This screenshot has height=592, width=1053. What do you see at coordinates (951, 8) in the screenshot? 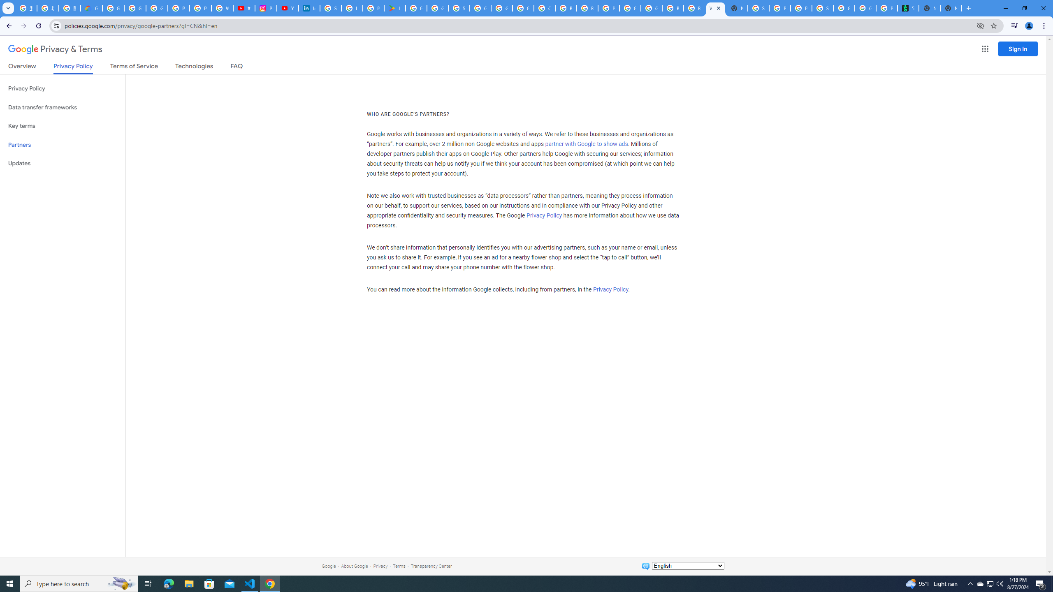
I see `New Tab` at bounding box center [951, 8].